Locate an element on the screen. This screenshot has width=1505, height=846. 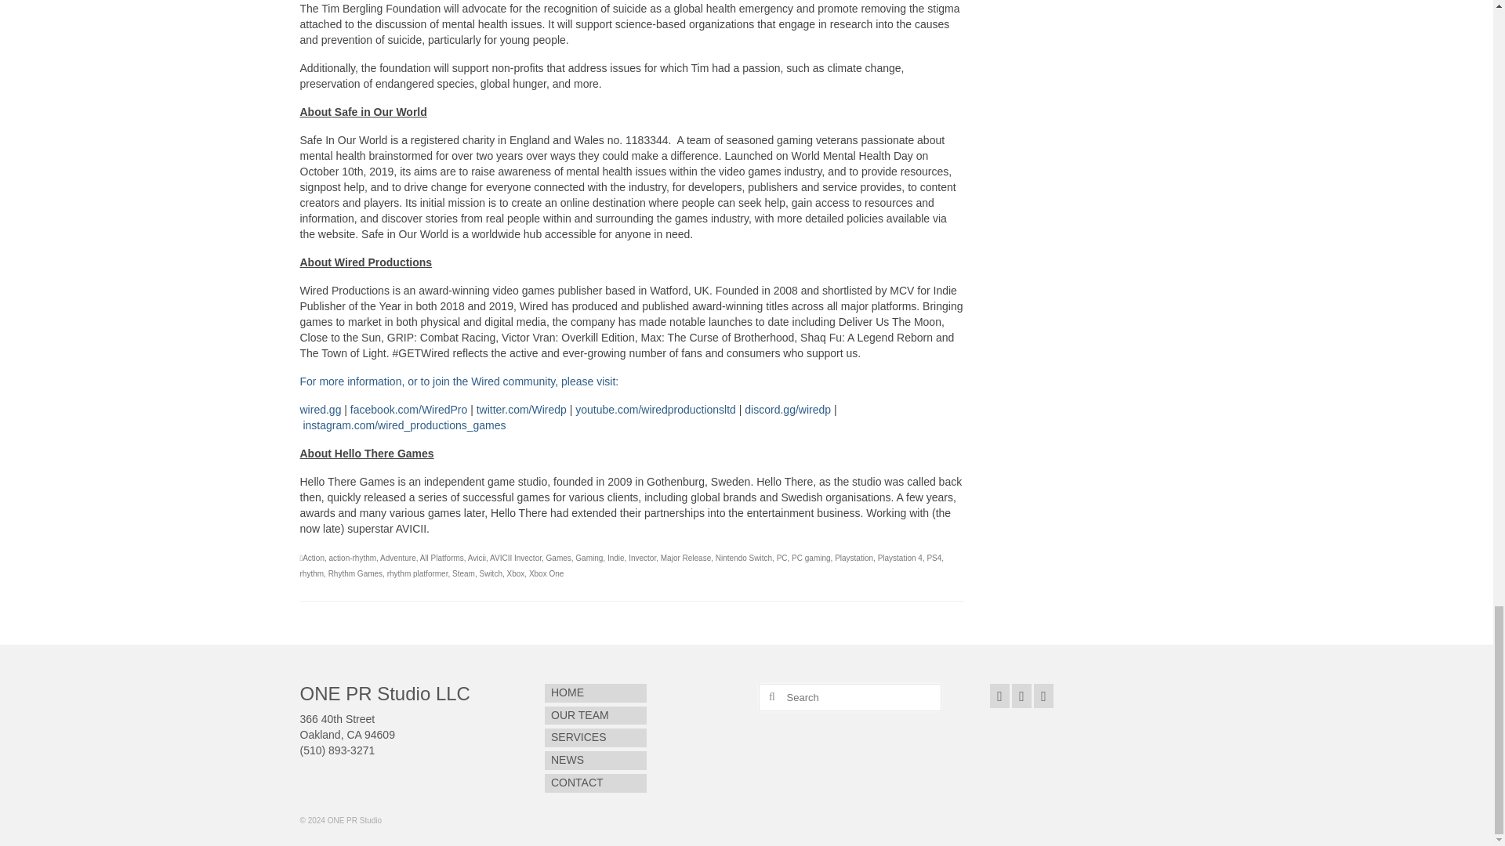
Avicii is located at coordinates (477, 558).